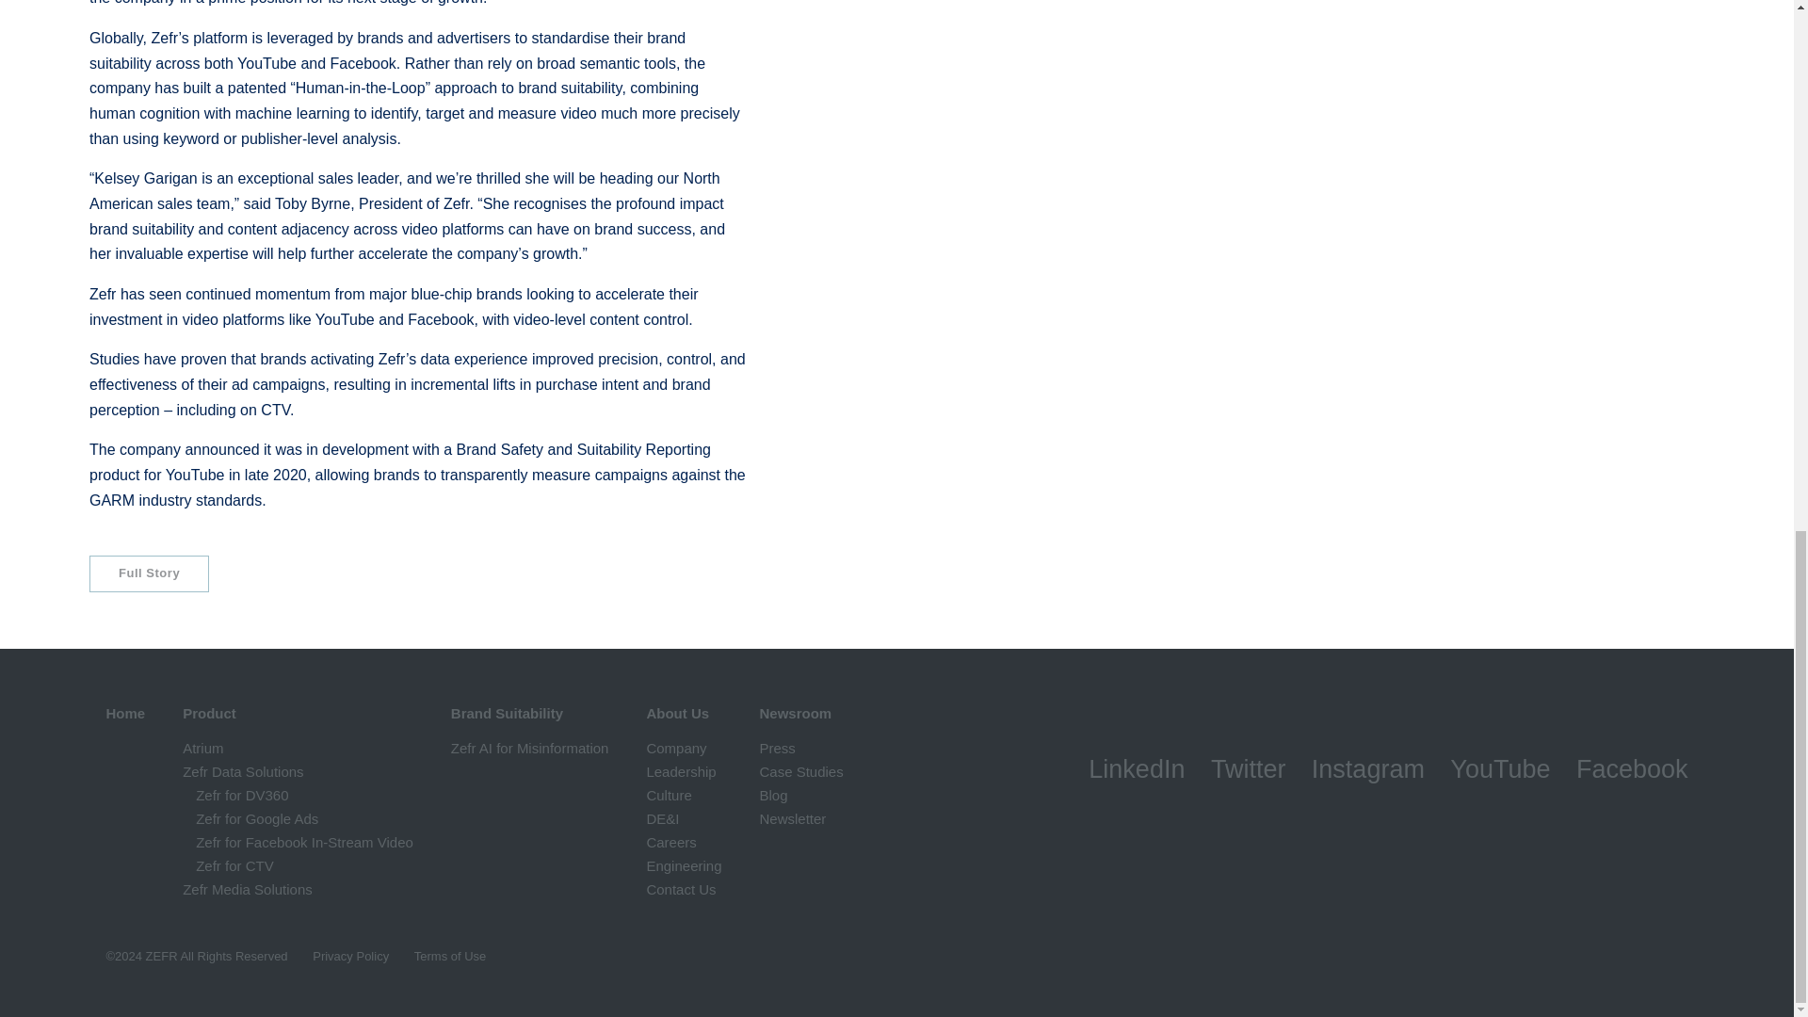  I want to click on Atrium, so click(202, 748).